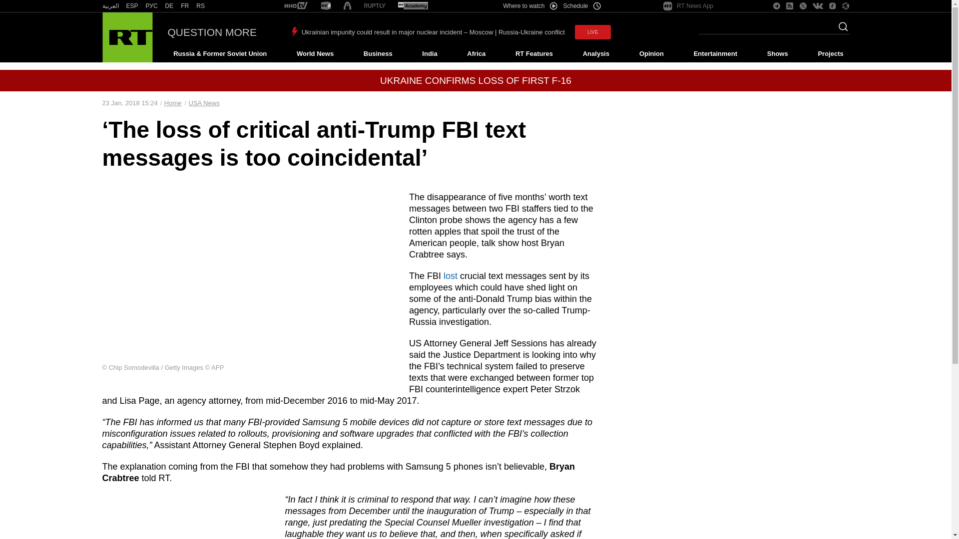  Describe the element at coordinates (840, 29) in the screenshot. I see `Search` at that location.